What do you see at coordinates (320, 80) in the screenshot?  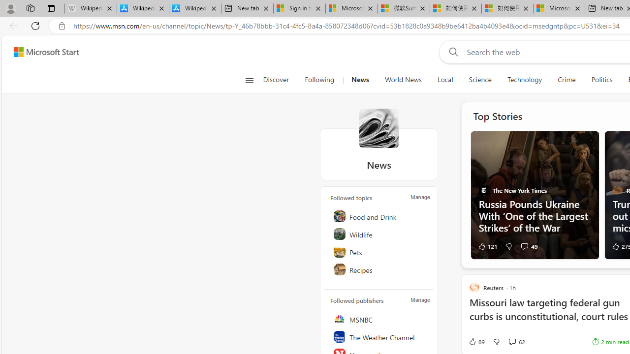 I see `Following` at bounding box center [320, 80].